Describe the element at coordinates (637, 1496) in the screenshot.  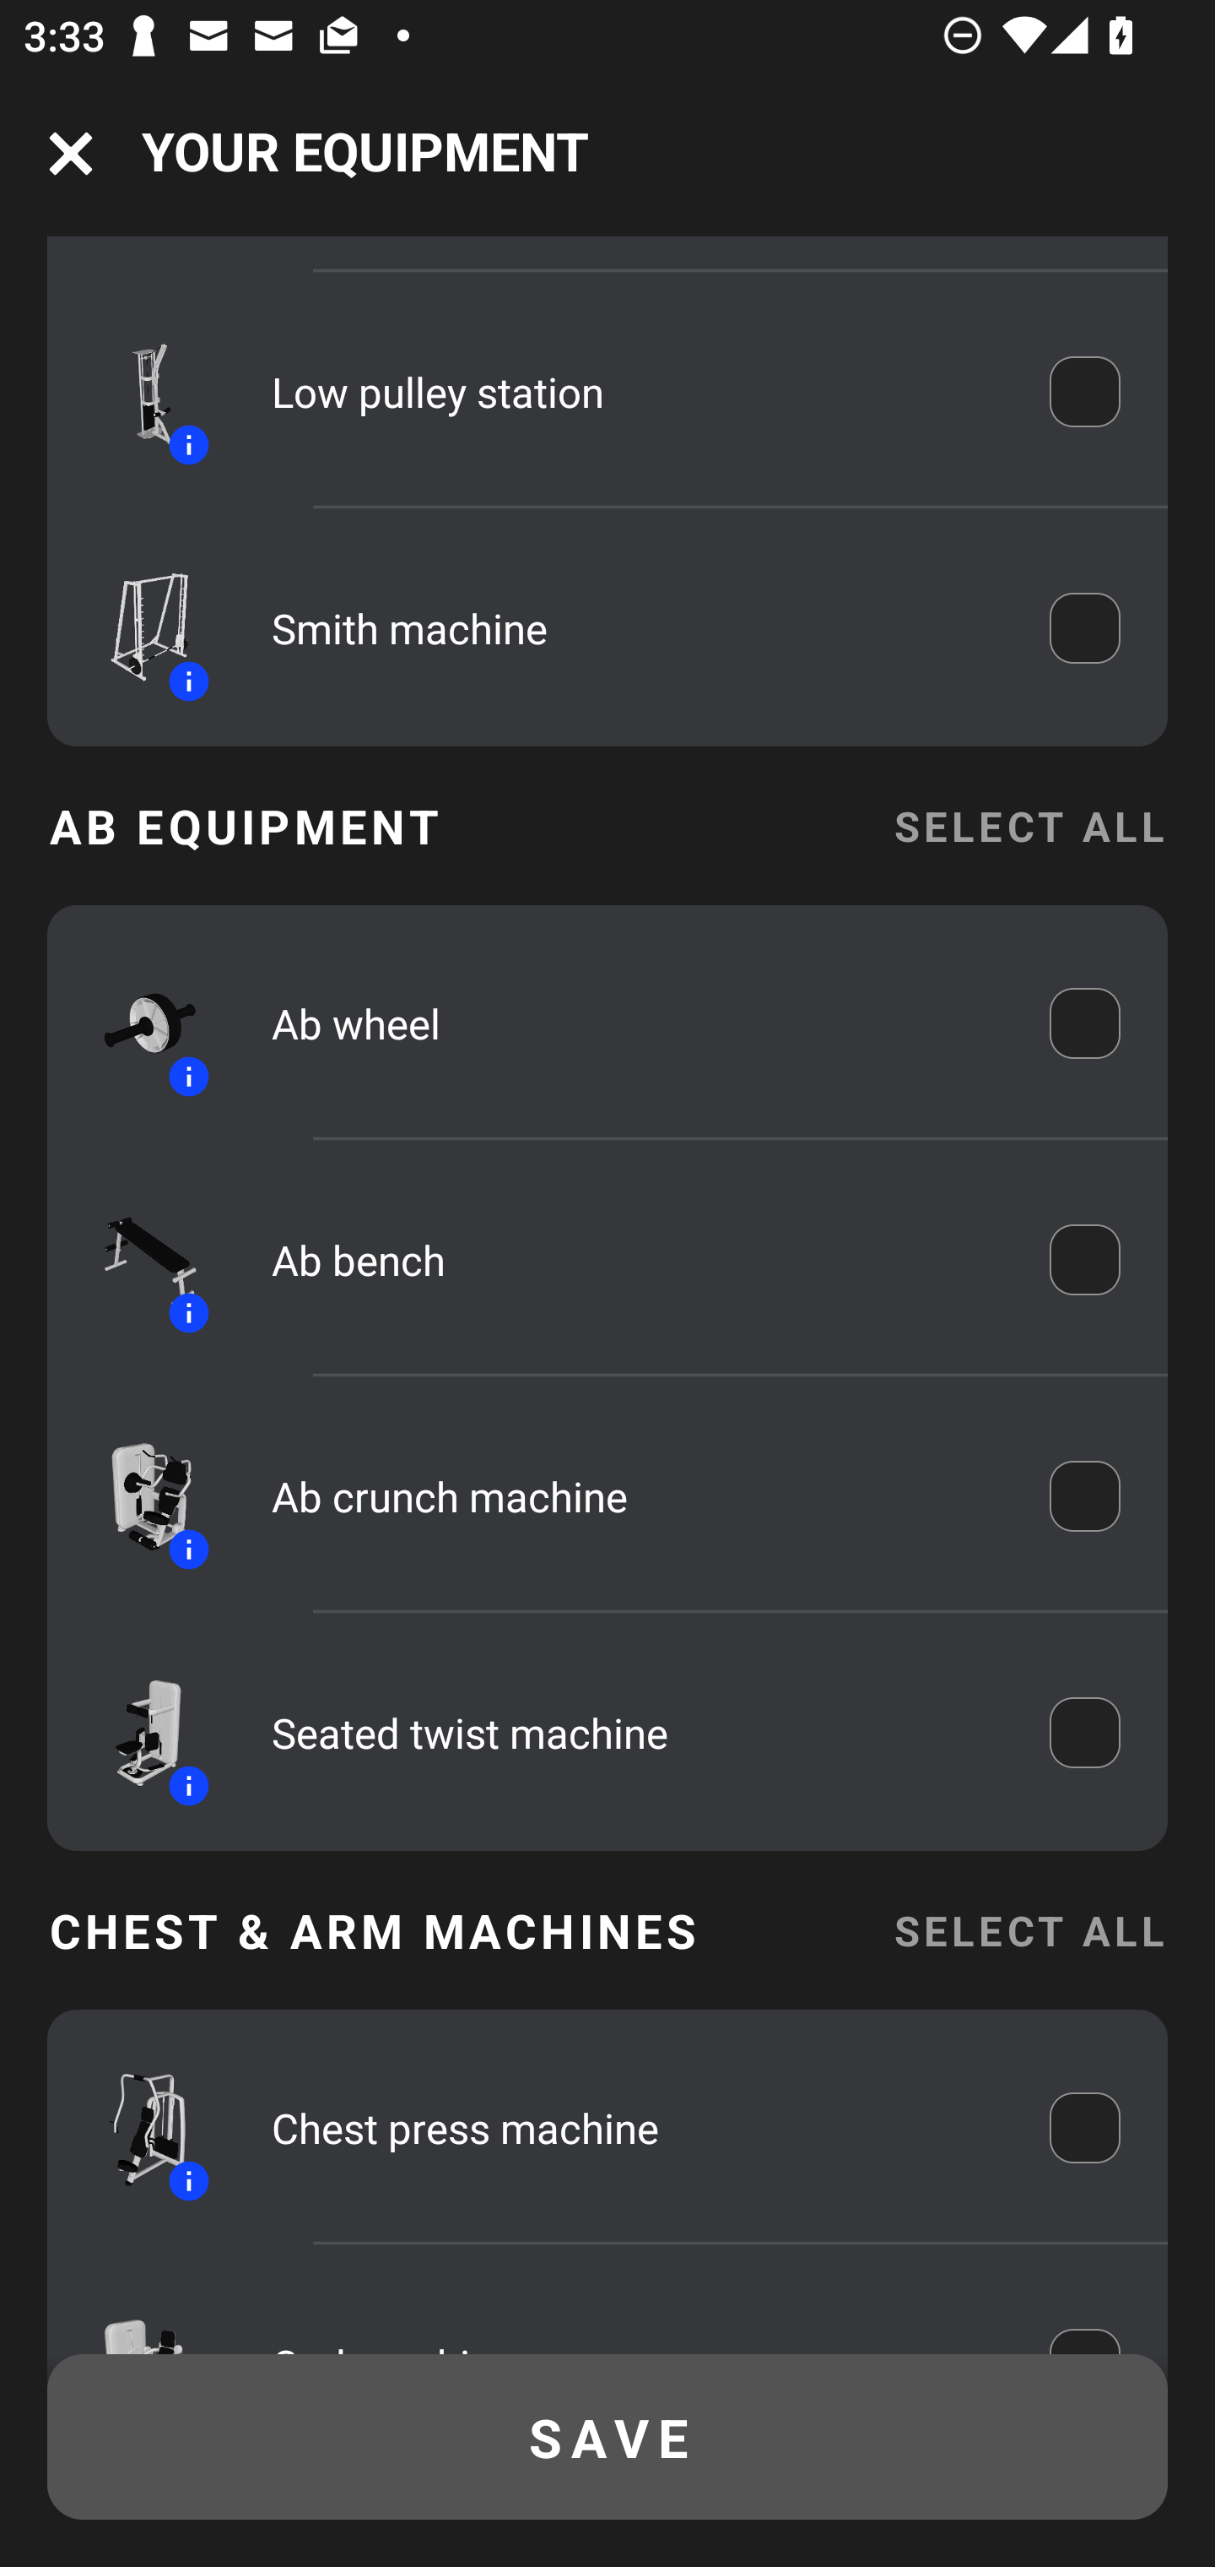
I see `Ab crunch machine` at that location.